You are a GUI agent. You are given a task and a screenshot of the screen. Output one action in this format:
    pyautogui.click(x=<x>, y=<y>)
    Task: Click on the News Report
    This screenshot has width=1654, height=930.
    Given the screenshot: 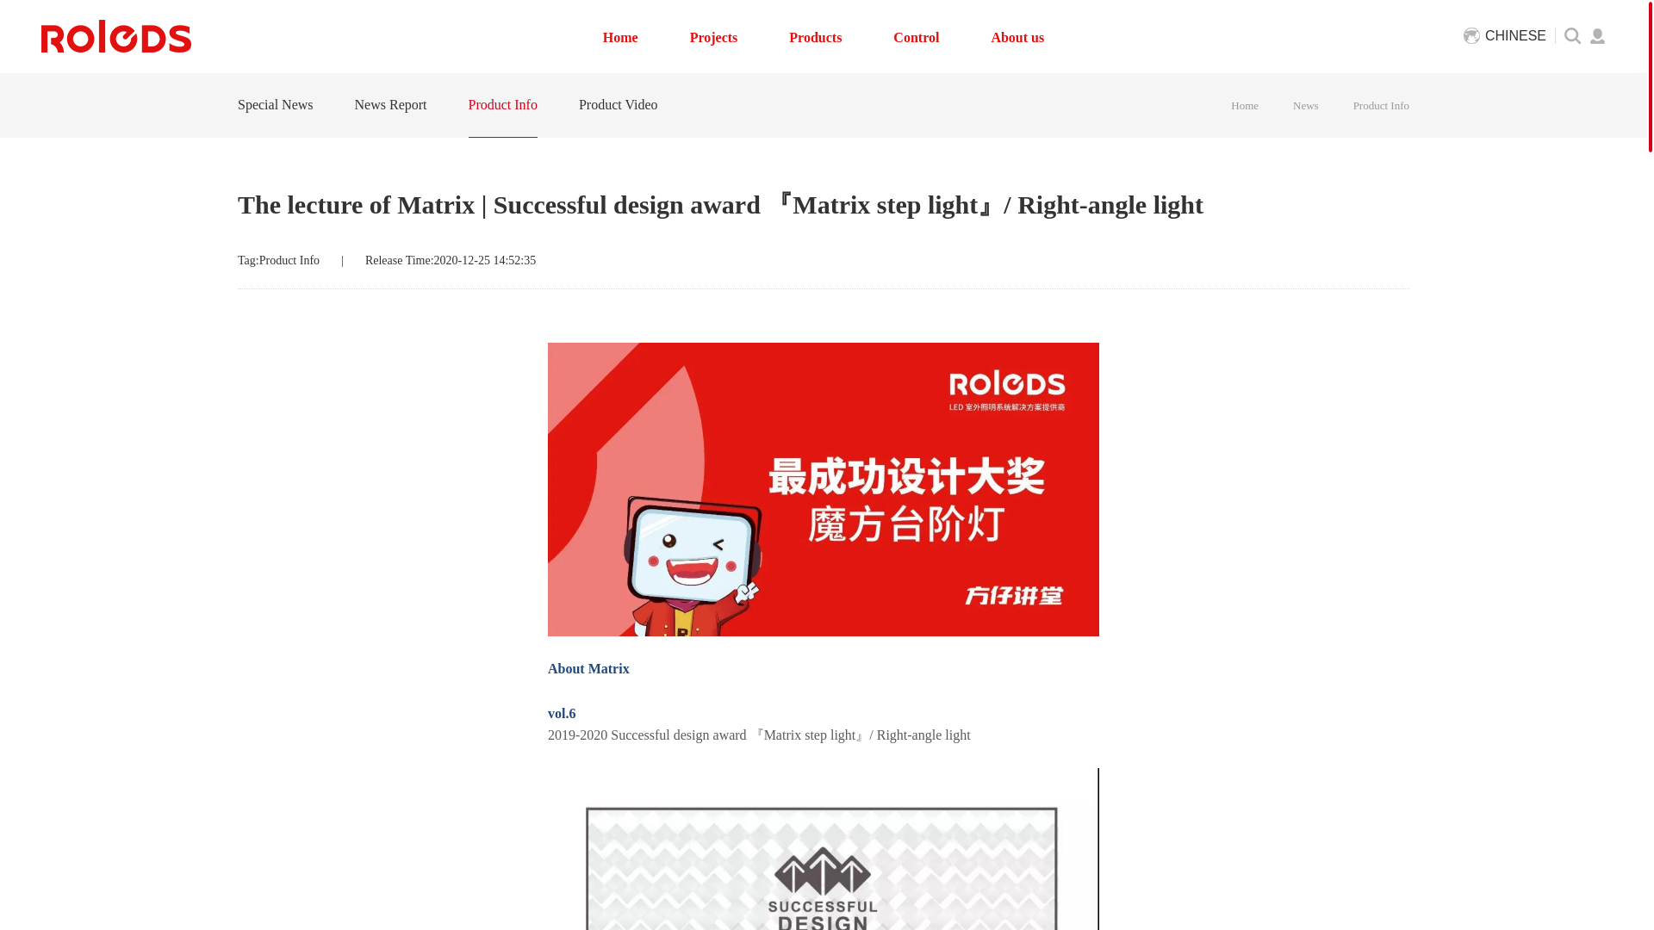 What is the action you would take?
    pyautogui.click(x=391, y=105)
    